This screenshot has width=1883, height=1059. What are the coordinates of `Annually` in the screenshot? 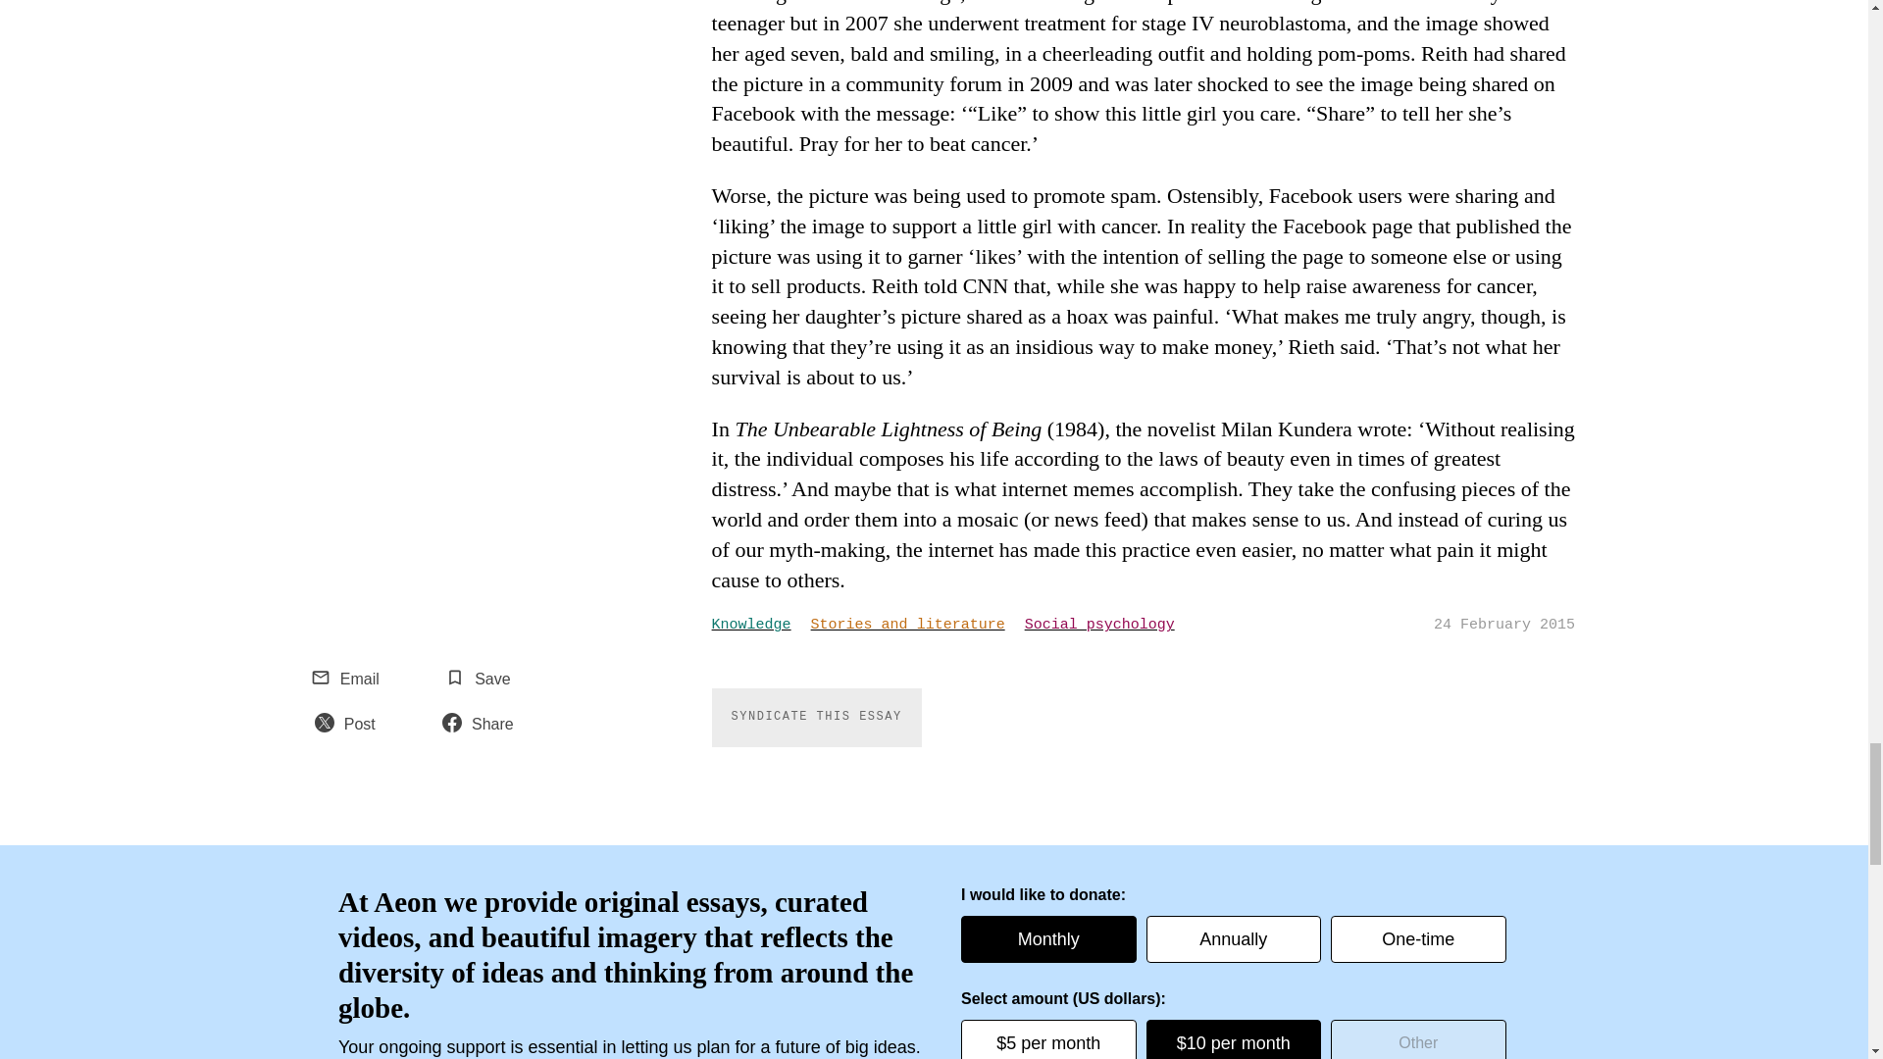 It's located at (1233, 939).